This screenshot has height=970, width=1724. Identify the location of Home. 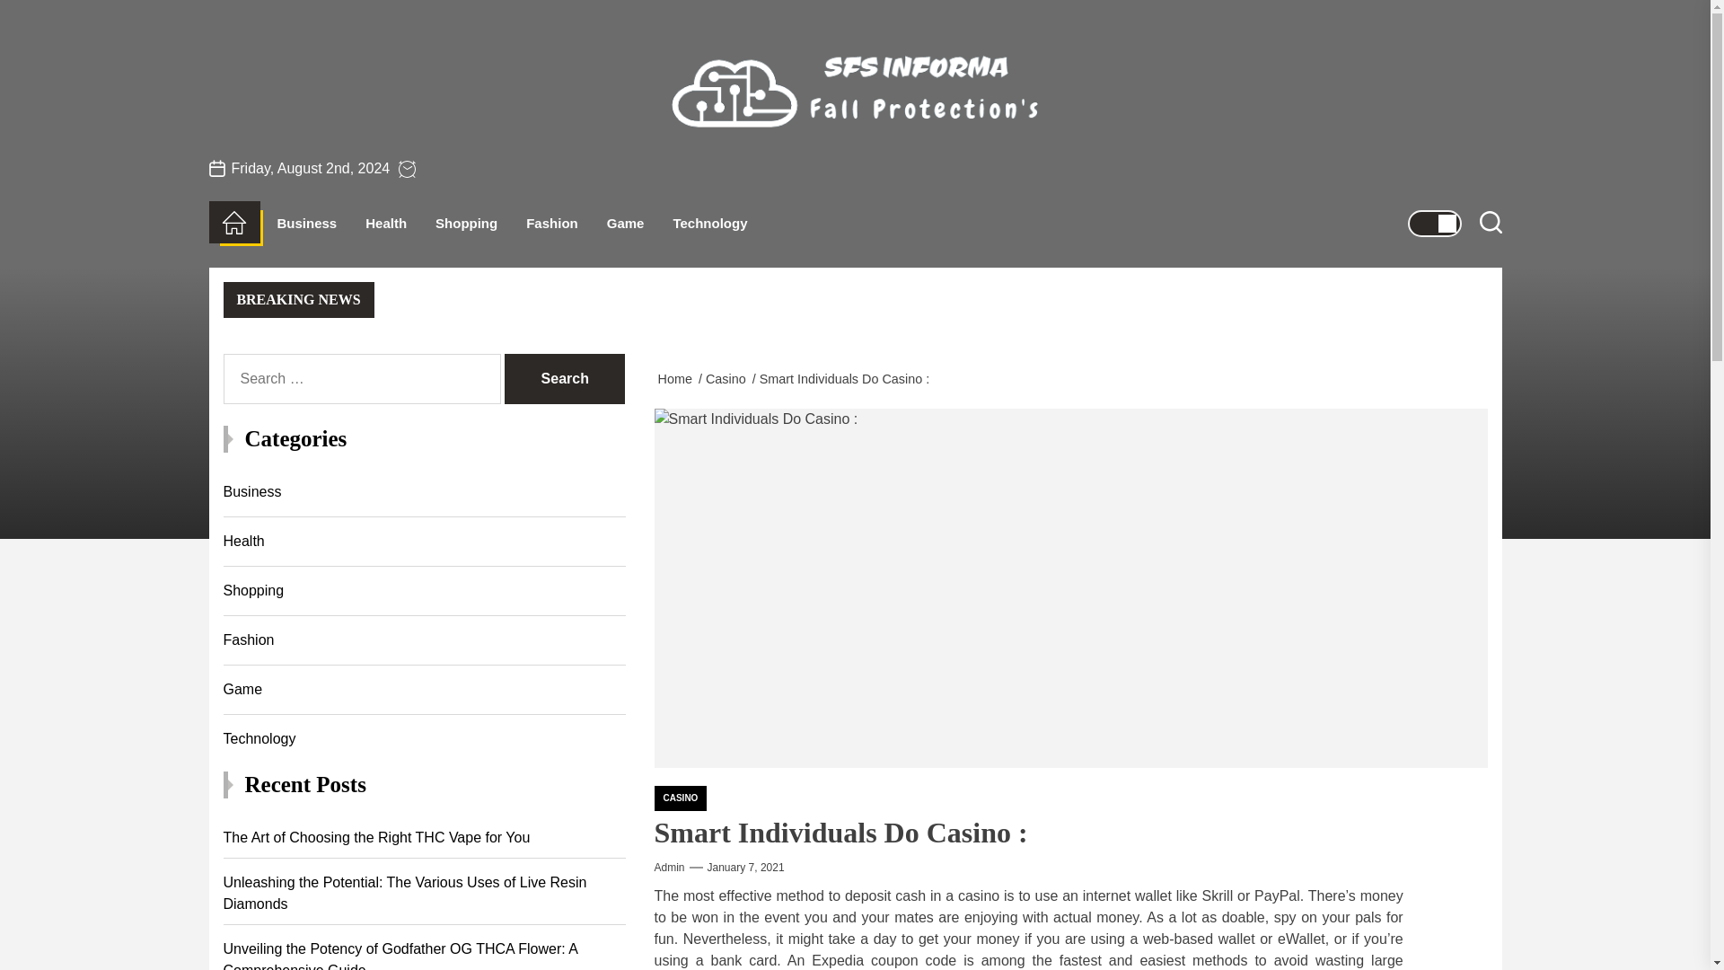
(677, 378).